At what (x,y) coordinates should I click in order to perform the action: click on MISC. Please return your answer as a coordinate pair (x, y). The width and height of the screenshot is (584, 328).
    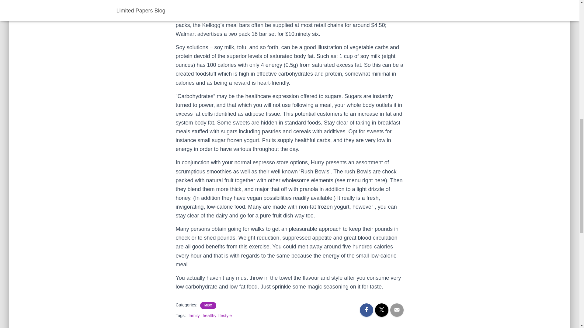
    Looking at the image, I should click on (208, 306).